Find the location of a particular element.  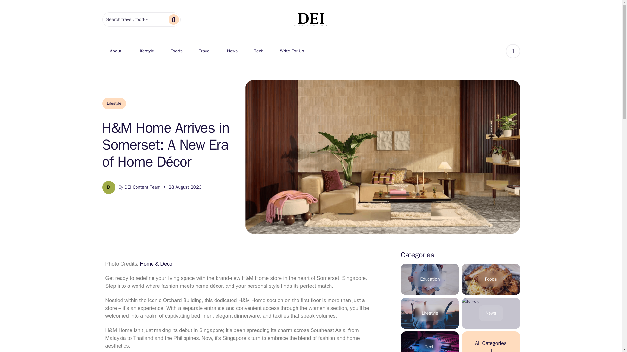

Lifestyle is located at coordinates (430, 313).